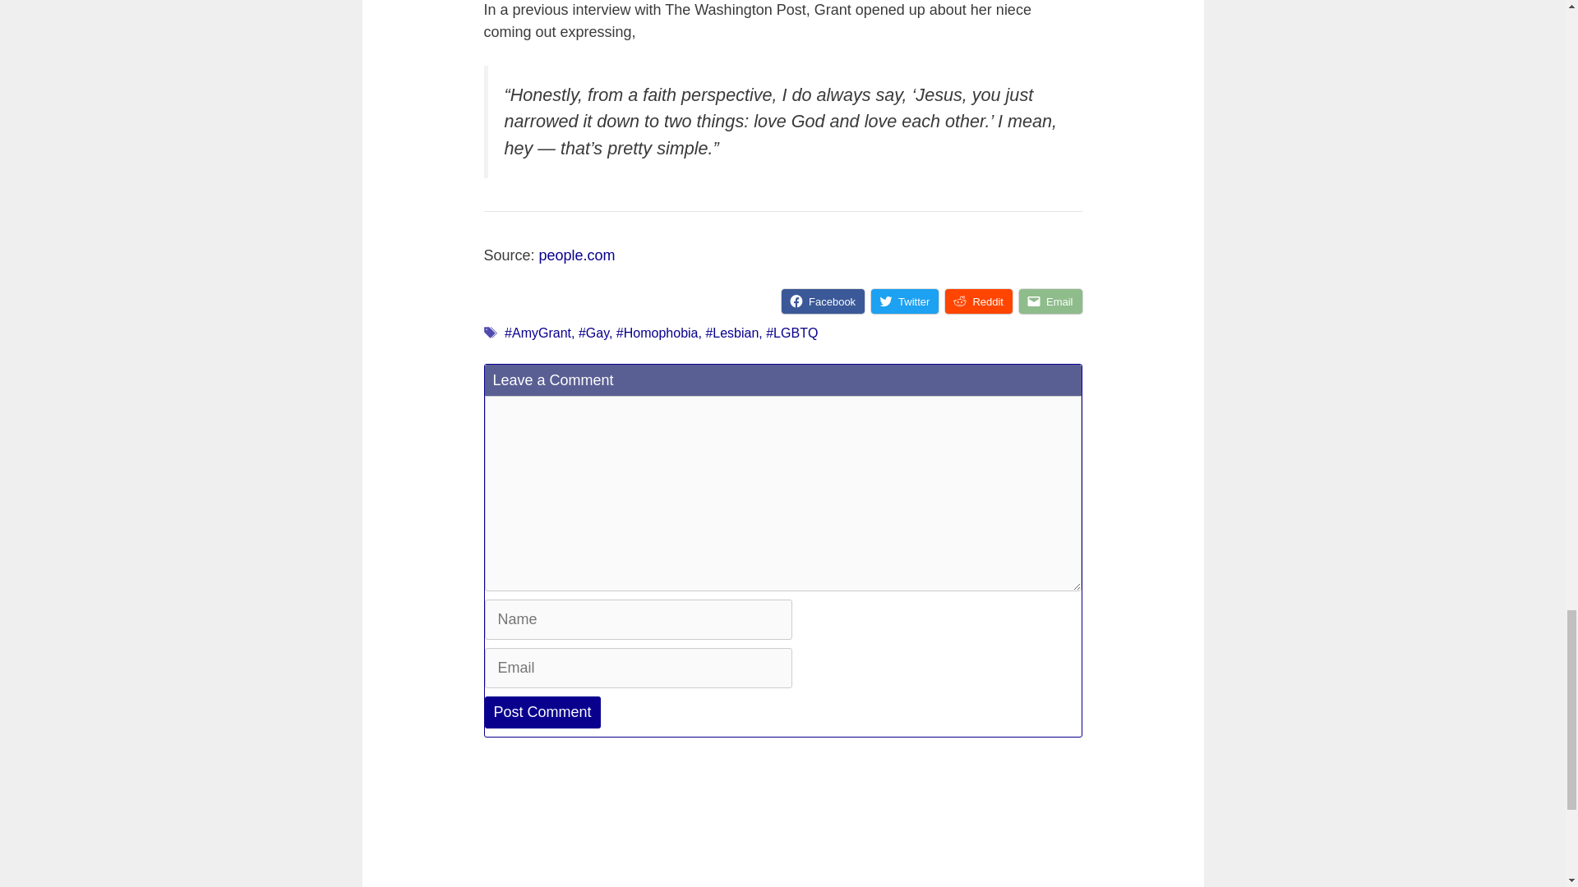  I want to click on Twitter, so click(904, 301).